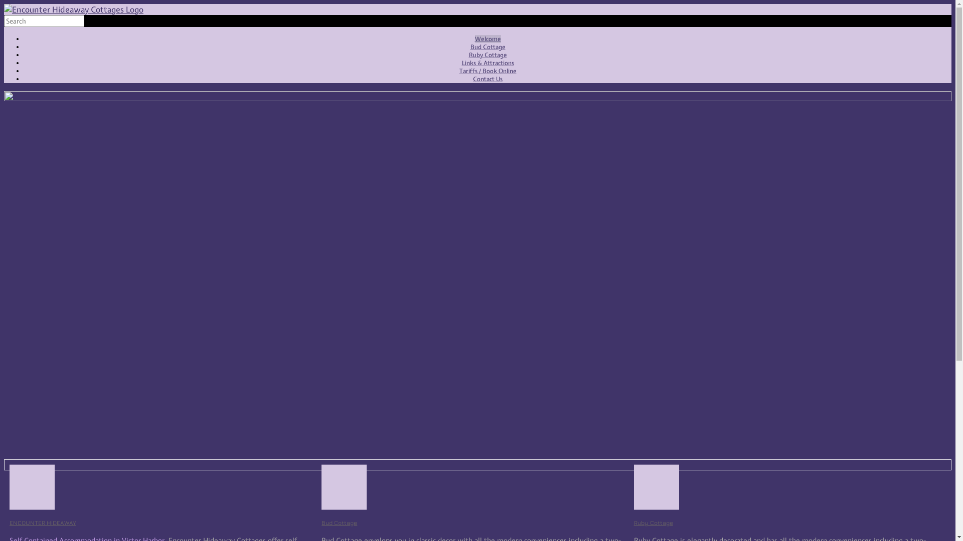 The image size is (963, 541). Describe the element at coordinates (488, 39) in the screenshot. I see `Welcome` at that location.